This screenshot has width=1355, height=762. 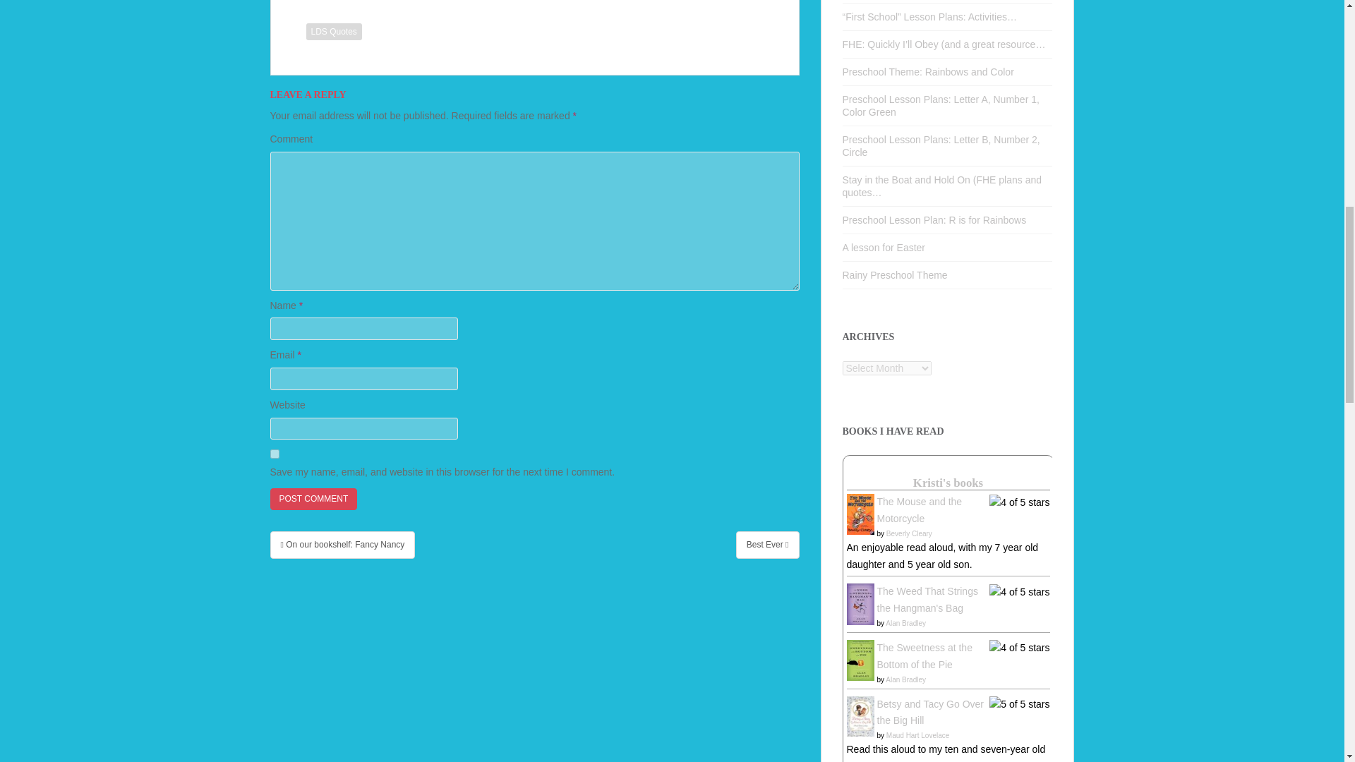 I want to click on Best Ever, so click(x=767, y=544).